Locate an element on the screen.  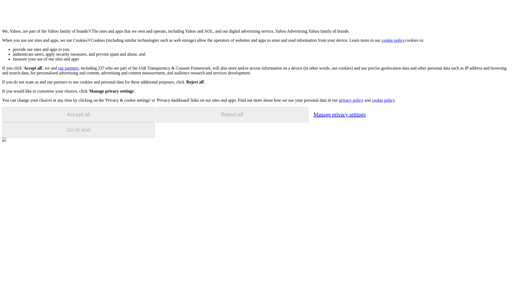
Go to end is located at coordinates (78, 130).